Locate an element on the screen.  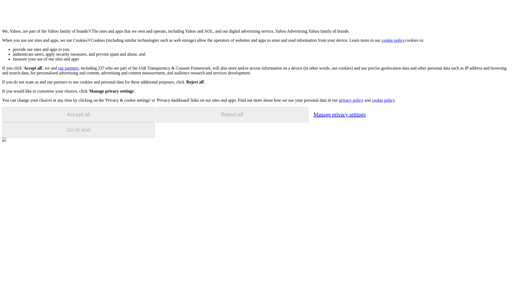
Go to end is located at coordinates (78, 130).